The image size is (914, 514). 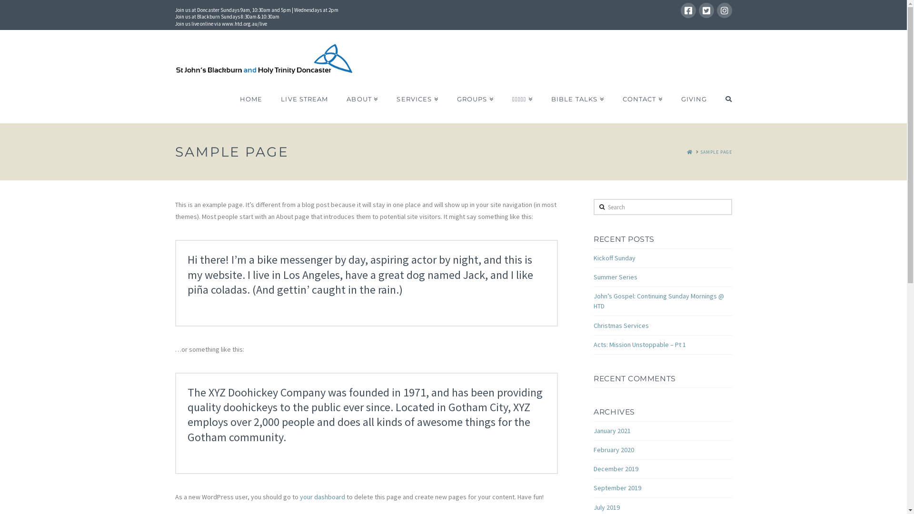 What do you see at coordinates (323, 497) in the screenshot?
I see `your dashboard` at bounding box center [323, 497].